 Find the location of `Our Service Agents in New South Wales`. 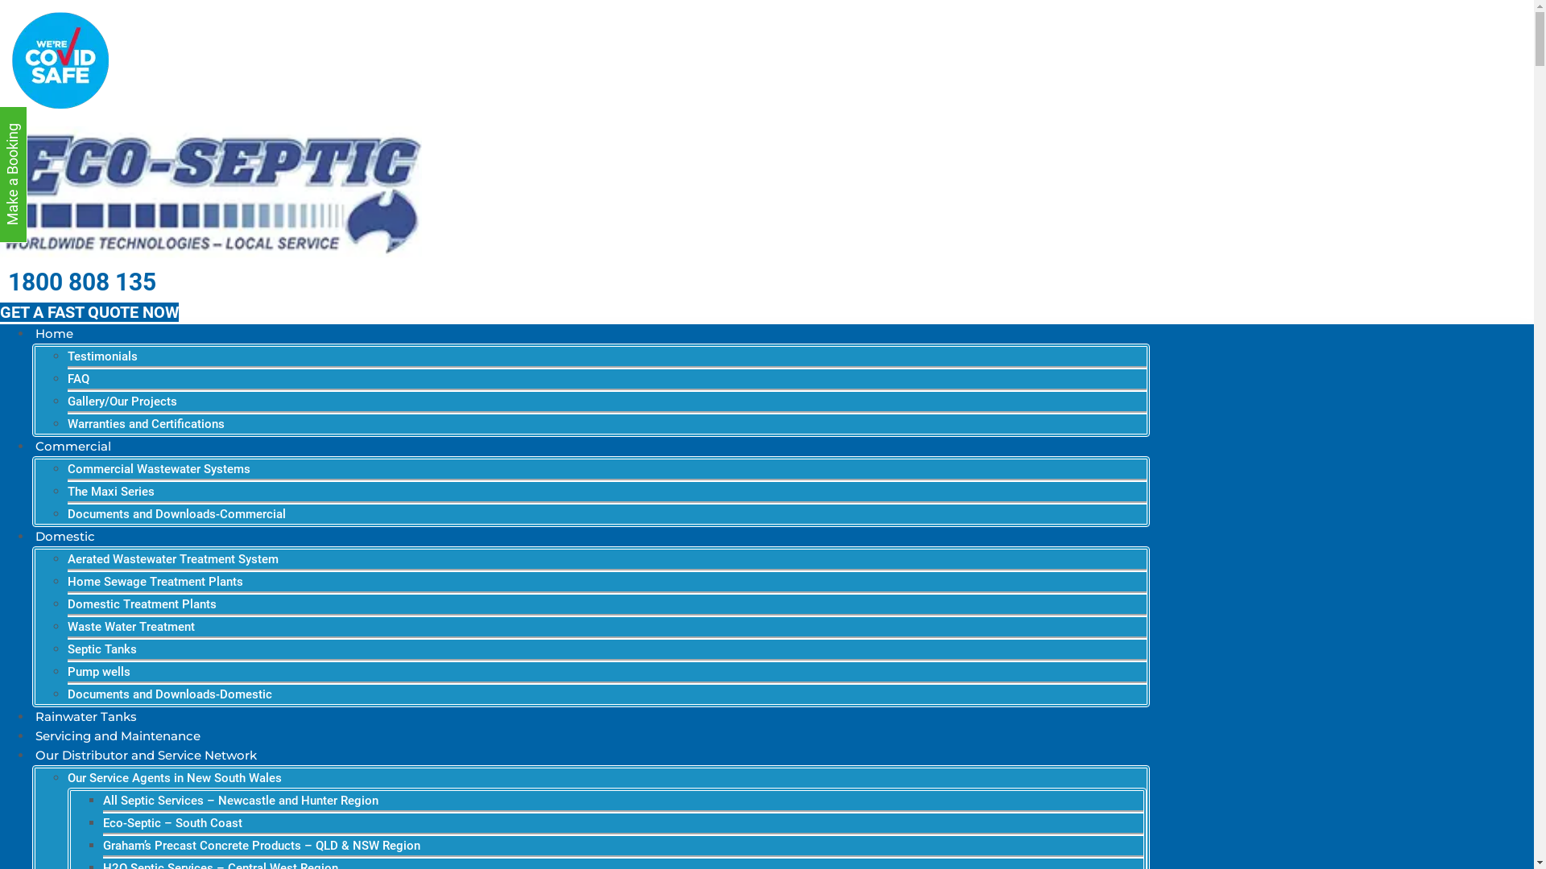

Our Service Agents in New South Wales is located at coordinates (175, 778).